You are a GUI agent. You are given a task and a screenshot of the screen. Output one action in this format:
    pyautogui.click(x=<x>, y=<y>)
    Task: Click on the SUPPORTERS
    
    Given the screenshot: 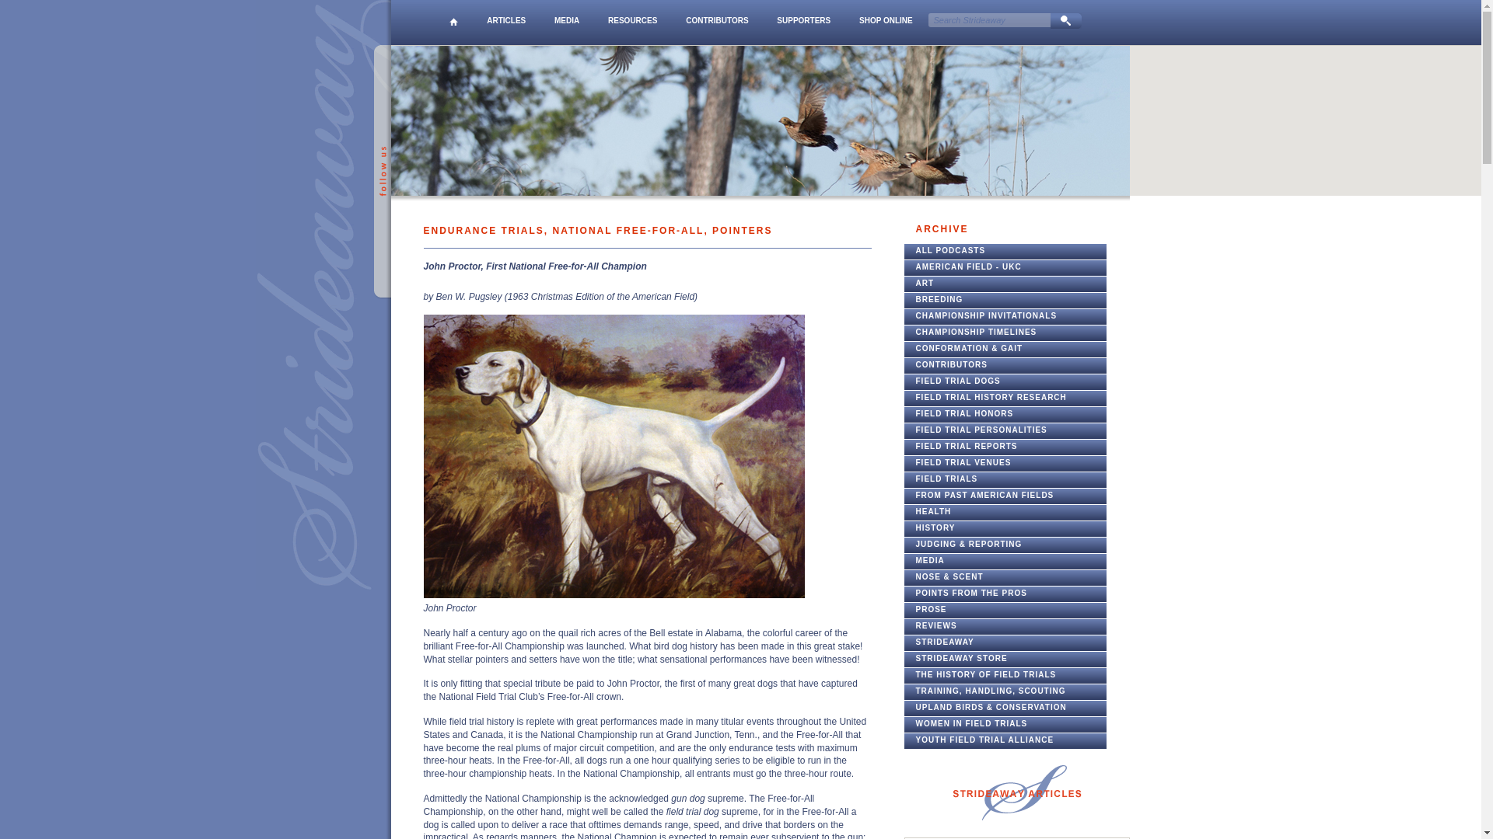 What is the action you would take?
    pyautogui.click(x=802, y=23)
    